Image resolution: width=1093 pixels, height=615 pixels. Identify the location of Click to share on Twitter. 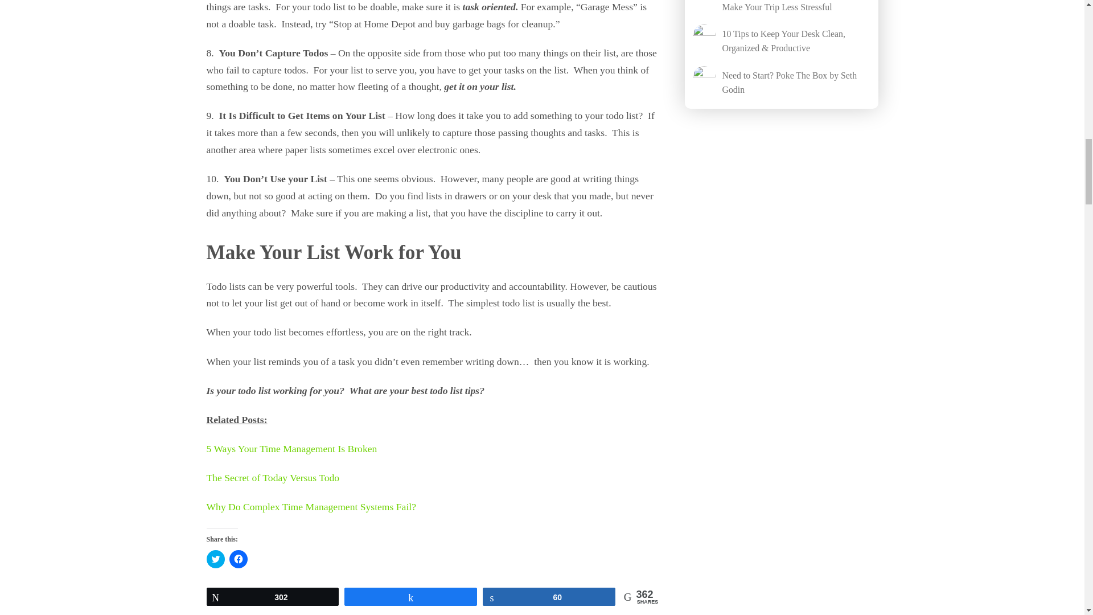
(215, 559).